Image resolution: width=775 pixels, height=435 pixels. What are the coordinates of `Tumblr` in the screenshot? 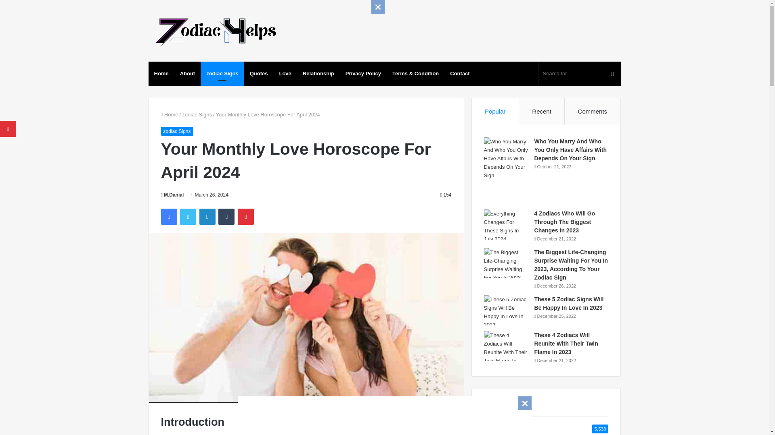 It's located at (226, 217).